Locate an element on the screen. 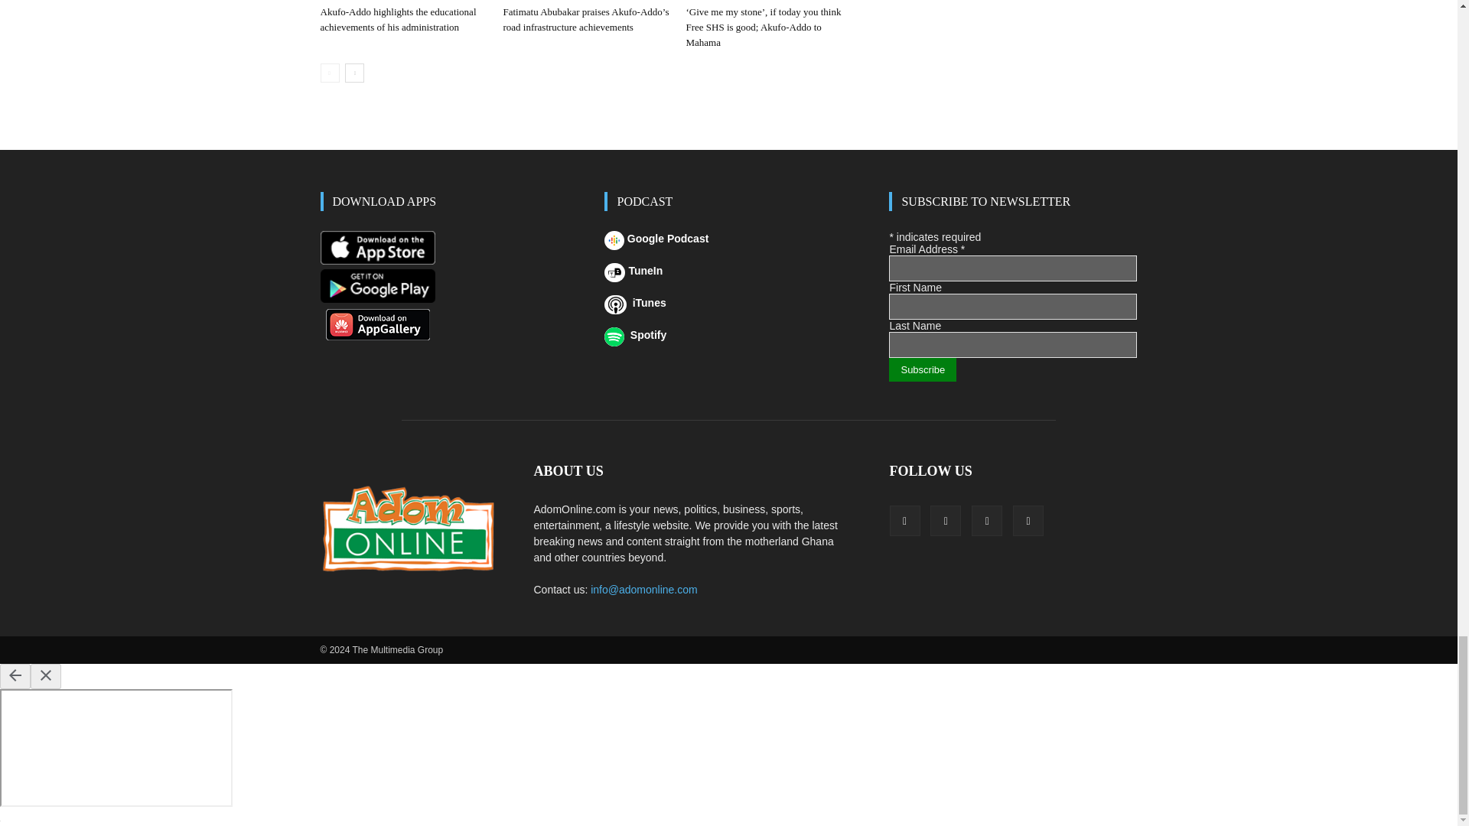 This screenshot has width=1469, height=826. Subscribe is located at coordinates (922, 369).